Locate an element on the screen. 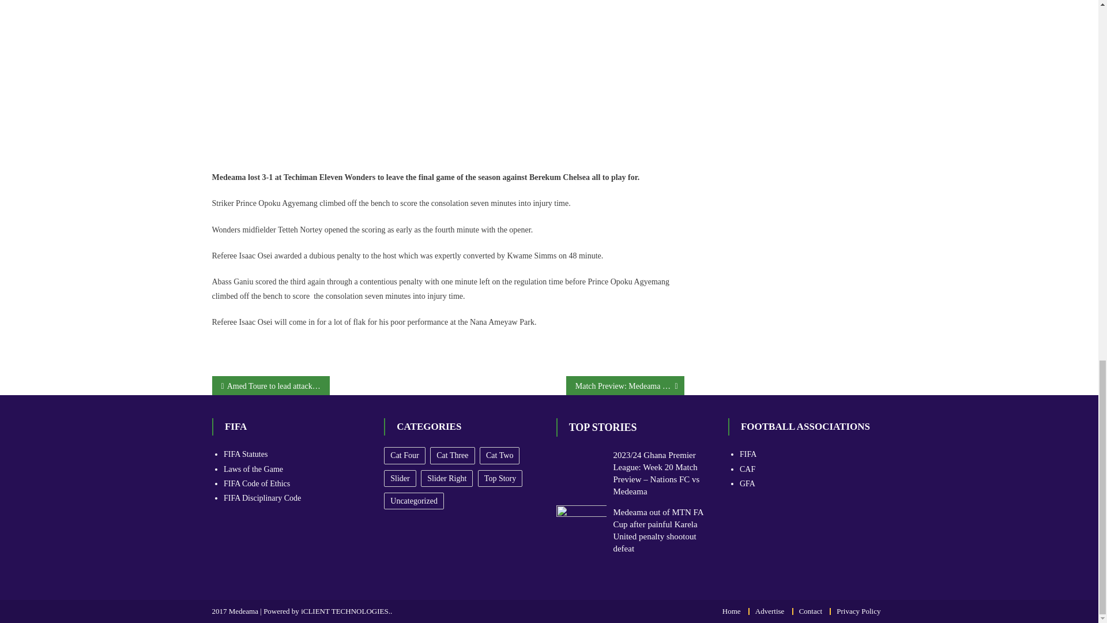 The width and height of the screenshot is (1107, 623). FIFA Disciplinary Code is located at coordinates (262, 498).